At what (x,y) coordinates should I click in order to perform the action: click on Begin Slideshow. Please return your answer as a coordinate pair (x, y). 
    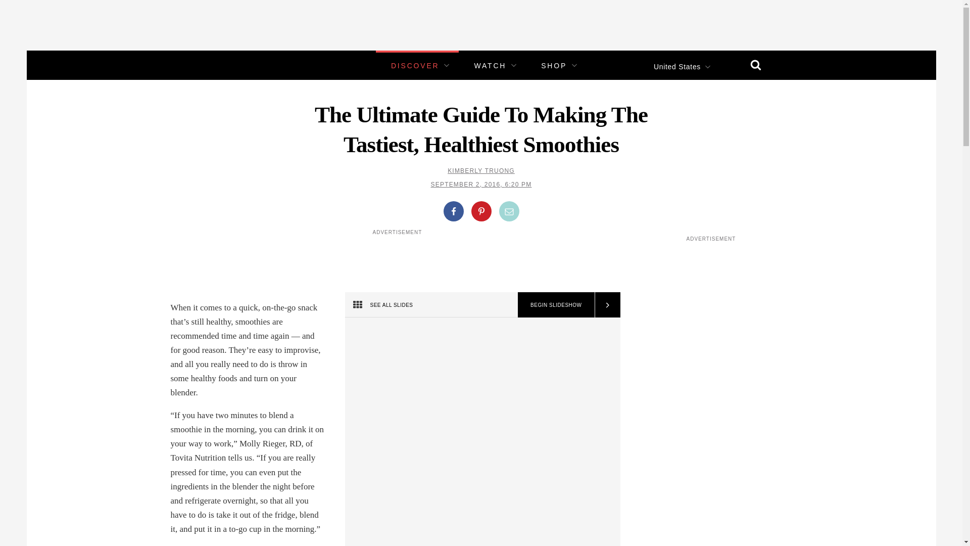
    Looking at the image, I should click on (556, 304).